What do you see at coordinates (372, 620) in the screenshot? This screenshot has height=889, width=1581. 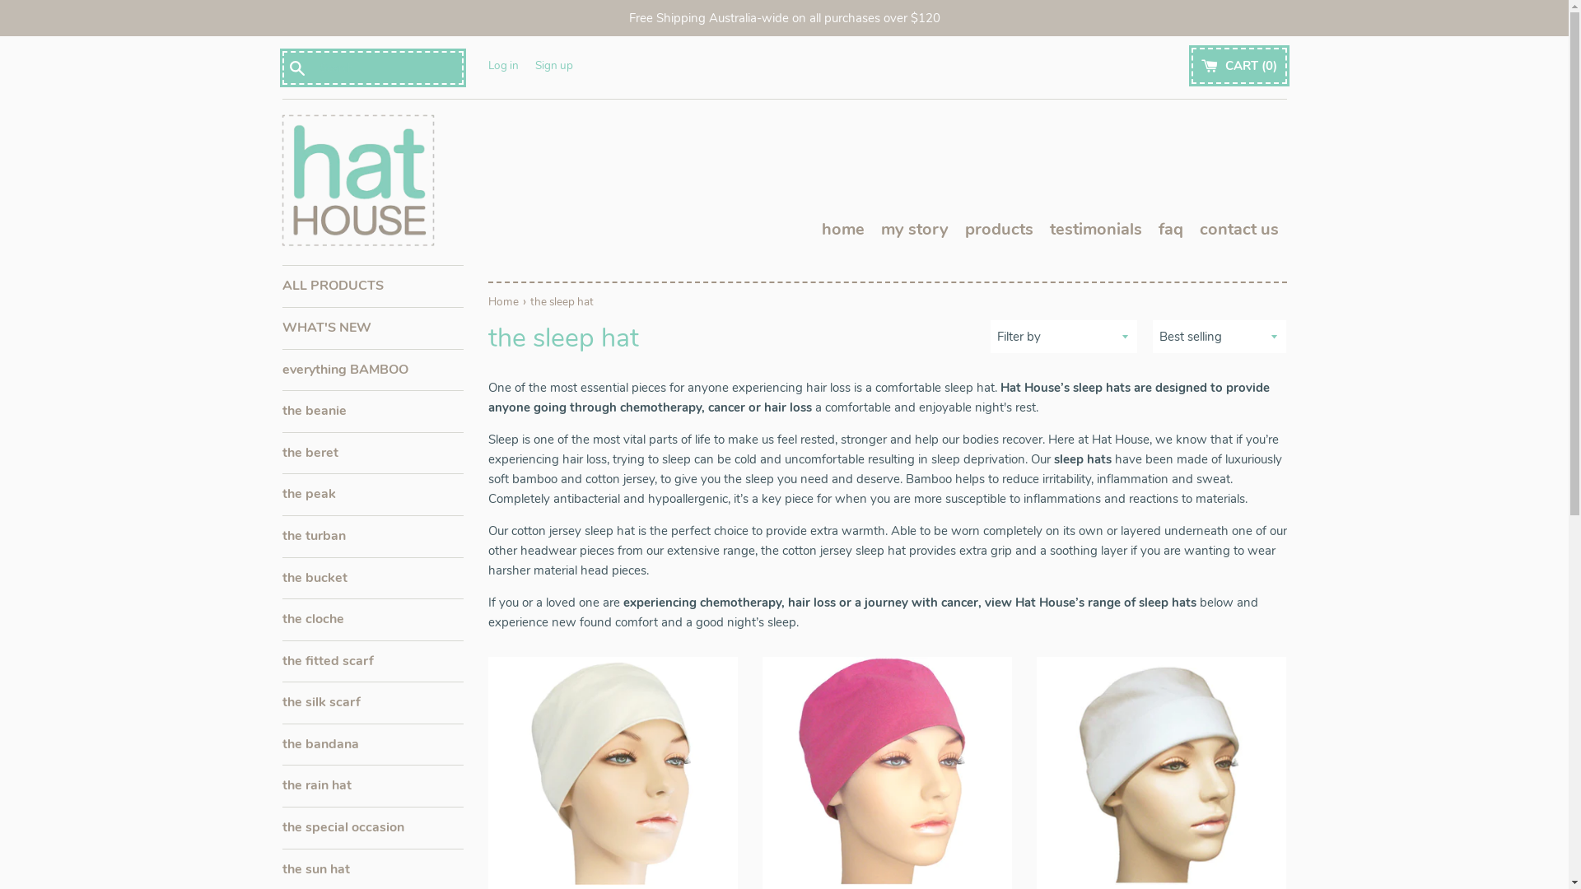 I see `the cloche` at bounding box center [372, 620].